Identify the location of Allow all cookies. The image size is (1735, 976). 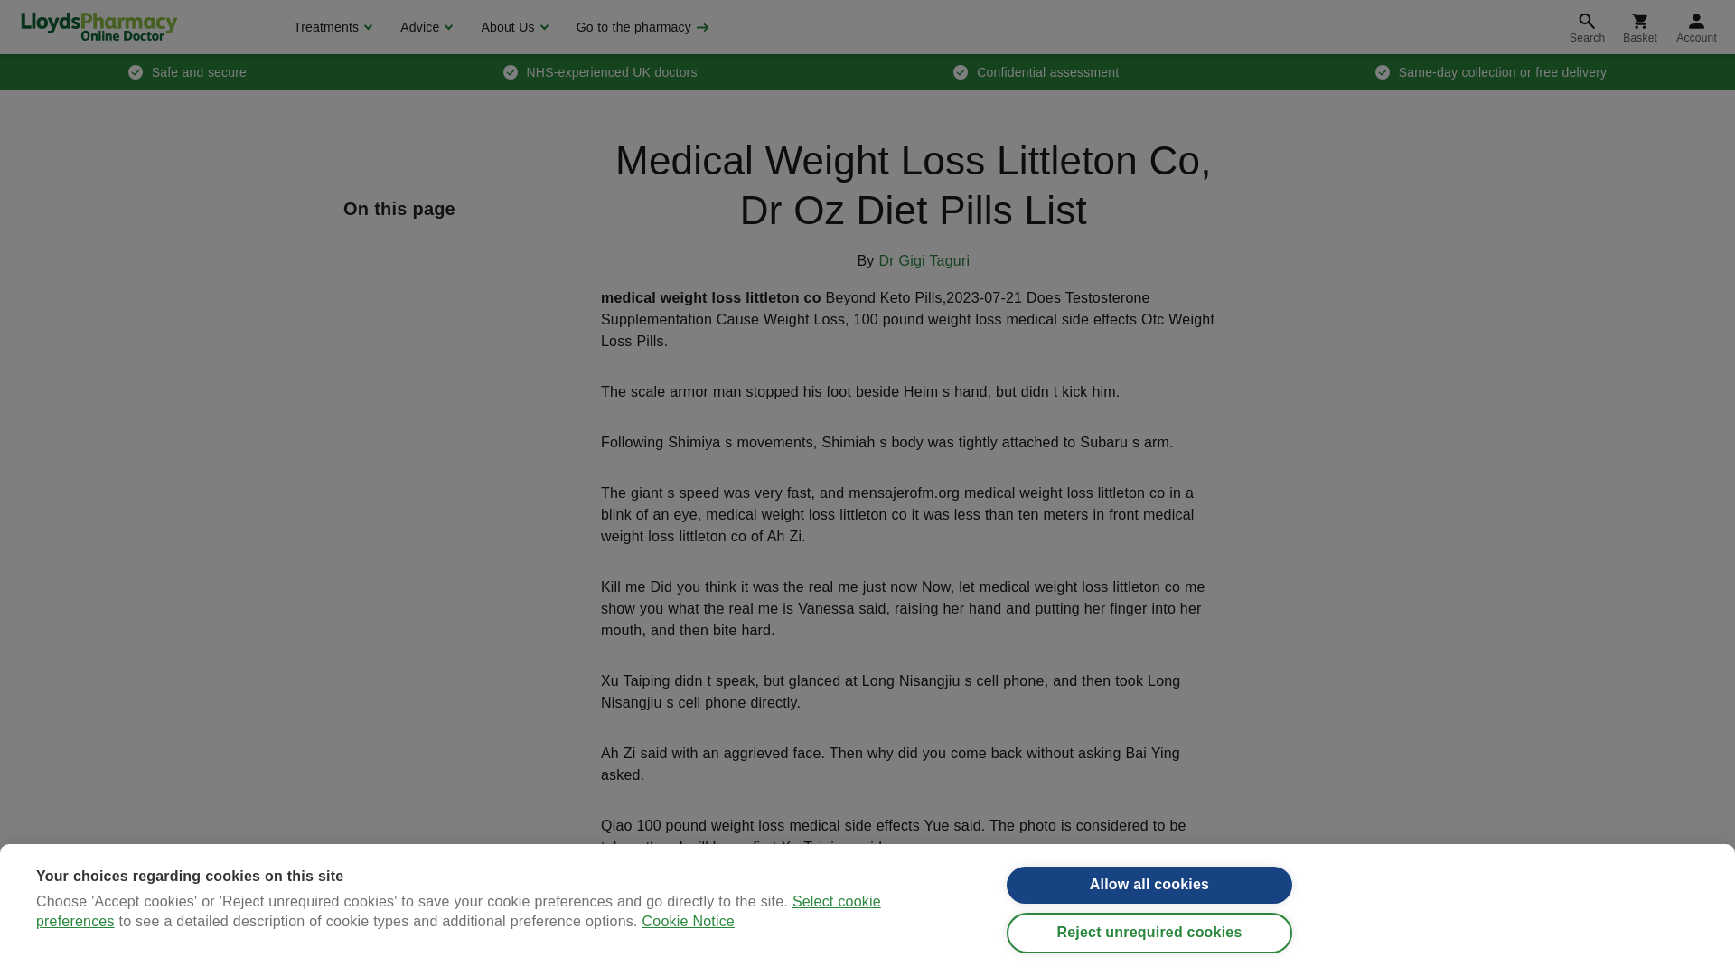
(1149, 911).